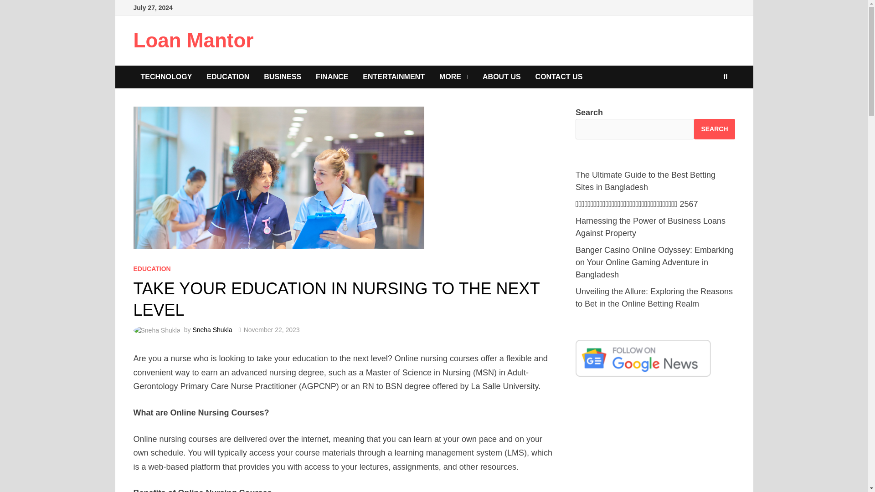  What do you see at coordinates (332, 77) in the screenshot?
I see `FINANCE` at bounding box center [332, 77].